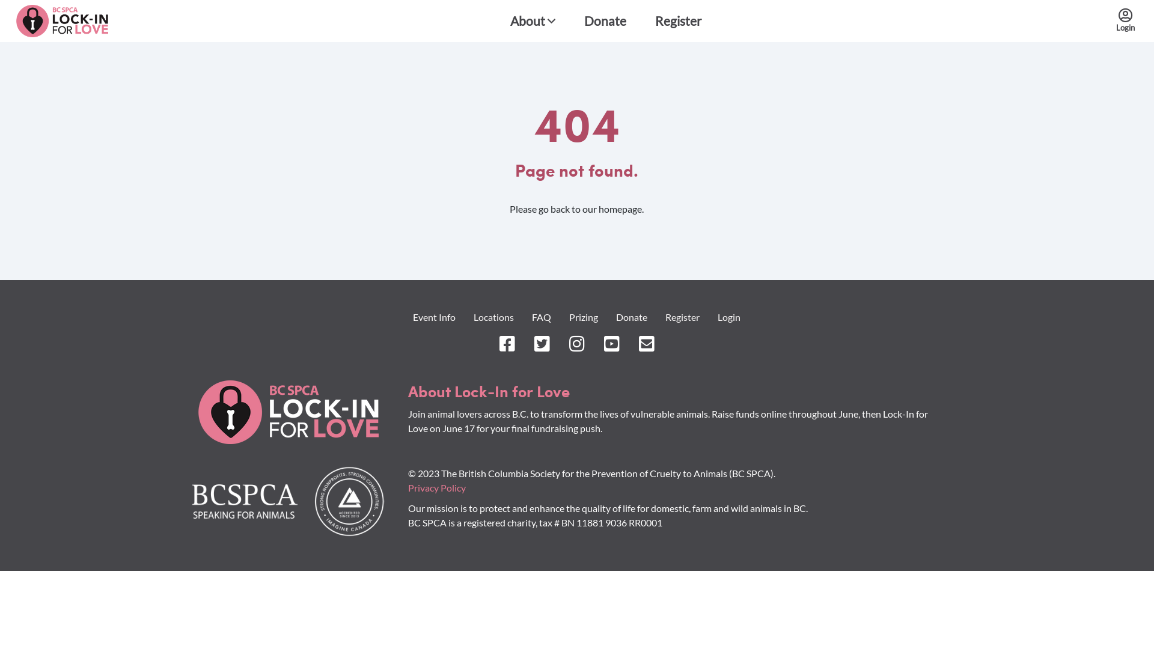 This screenshot has width=1154, height=649. I want to click on Login, so click(1125, 20).